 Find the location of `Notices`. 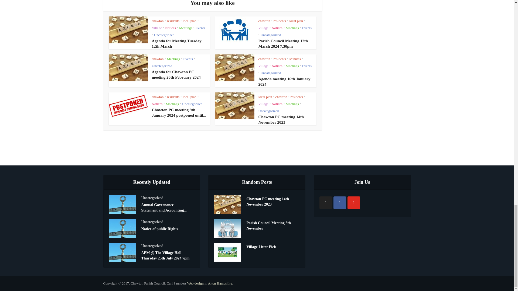

Notices is located at coordinates (171, 28).